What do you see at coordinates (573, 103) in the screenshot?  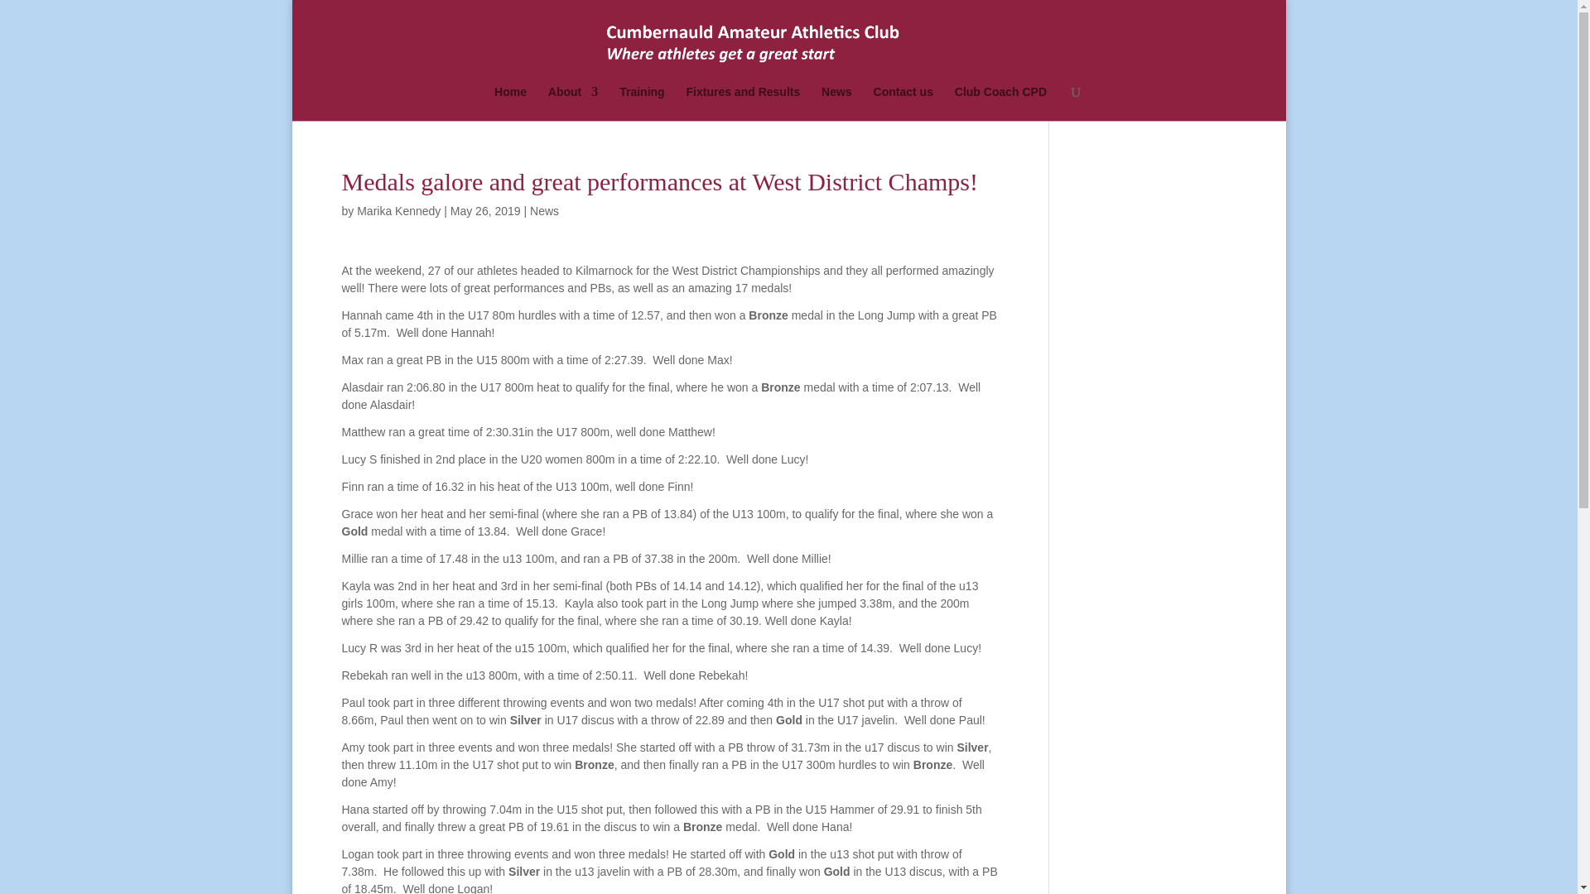 I see `About` at bounding box center [573, 103].